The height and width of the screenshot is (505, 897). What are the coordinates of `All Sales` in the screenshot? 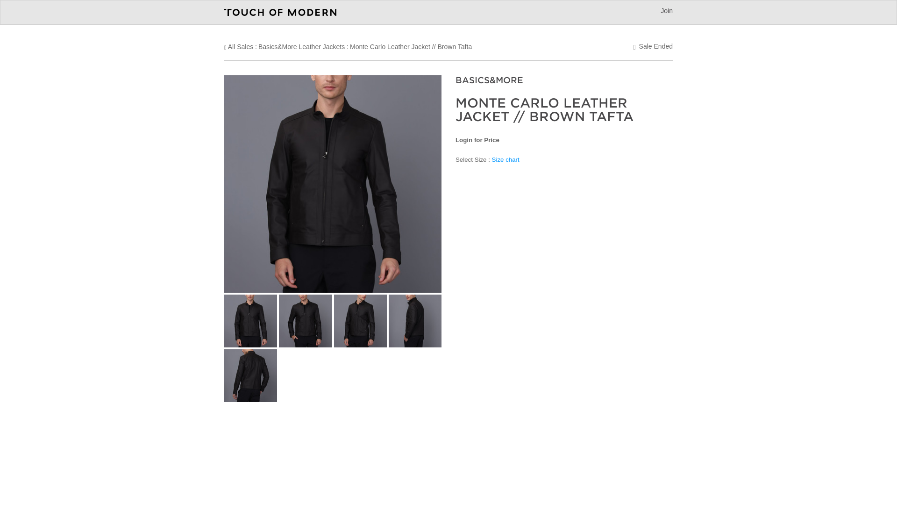 It's located at (240, 47).